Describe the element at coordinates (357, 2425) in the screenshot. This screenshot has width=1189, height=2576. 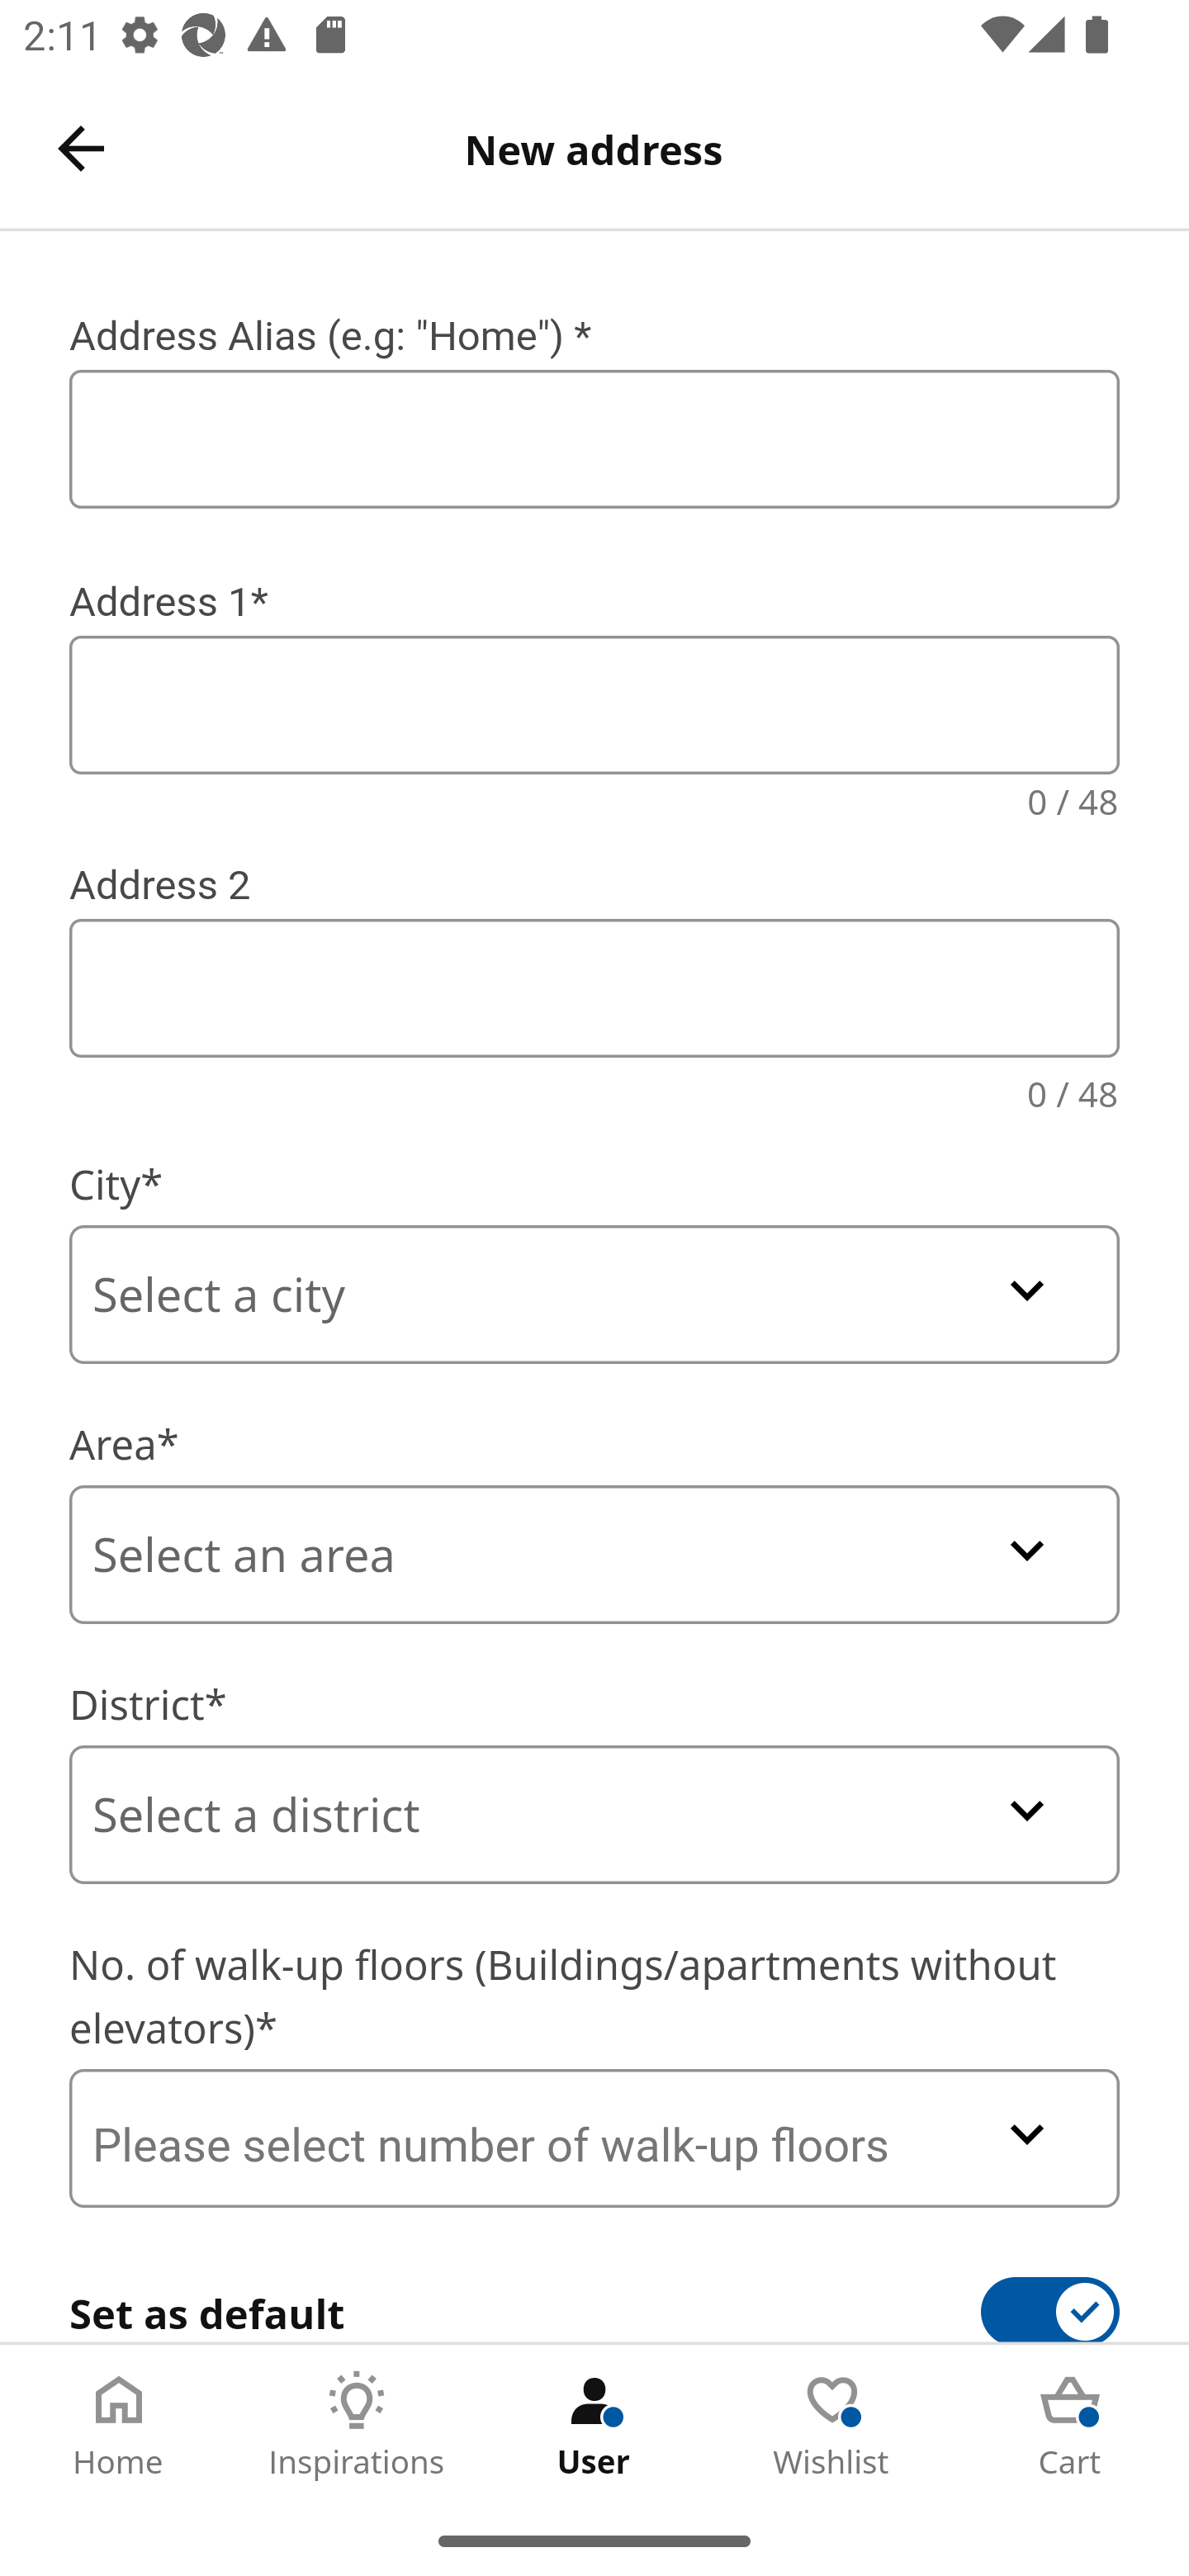
I see `Inspirations
Tab 2 of 5` at that location.